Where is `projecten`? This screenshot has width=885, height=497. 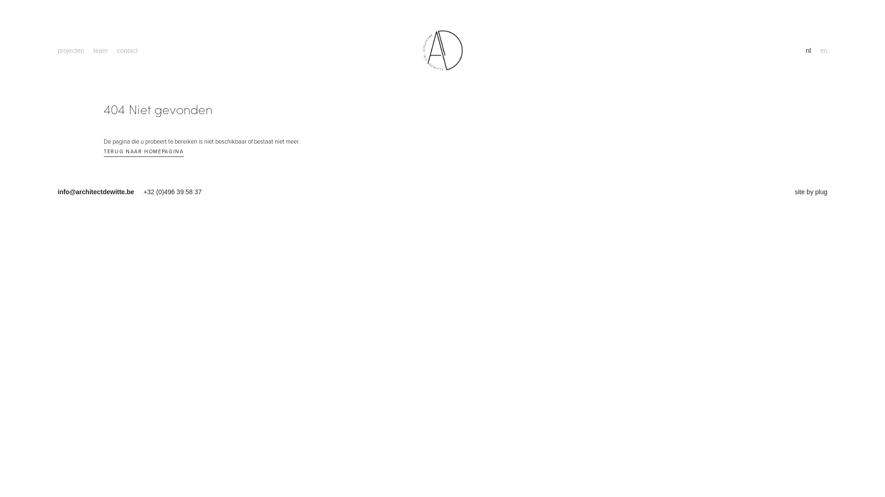
projecten is located at coordinates (71, 51).